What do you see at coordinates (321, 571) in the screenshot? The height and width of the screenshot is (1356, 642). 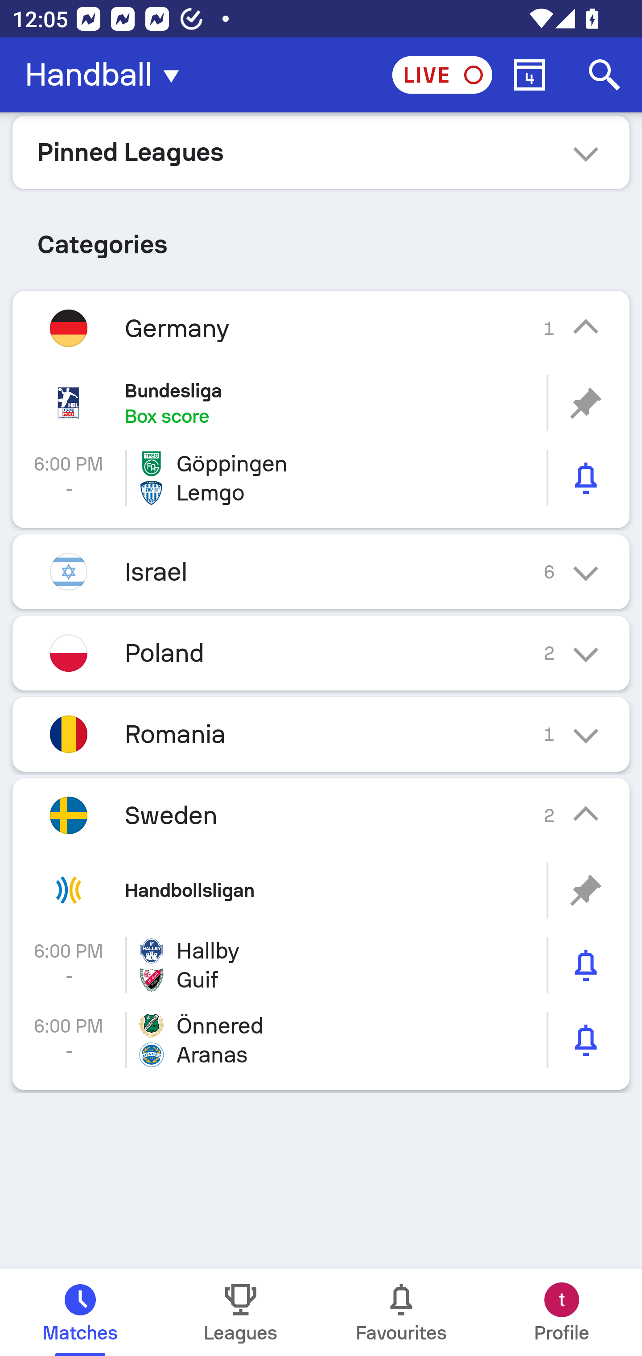 I see `Israel 6` at bounding box center [321, 571].